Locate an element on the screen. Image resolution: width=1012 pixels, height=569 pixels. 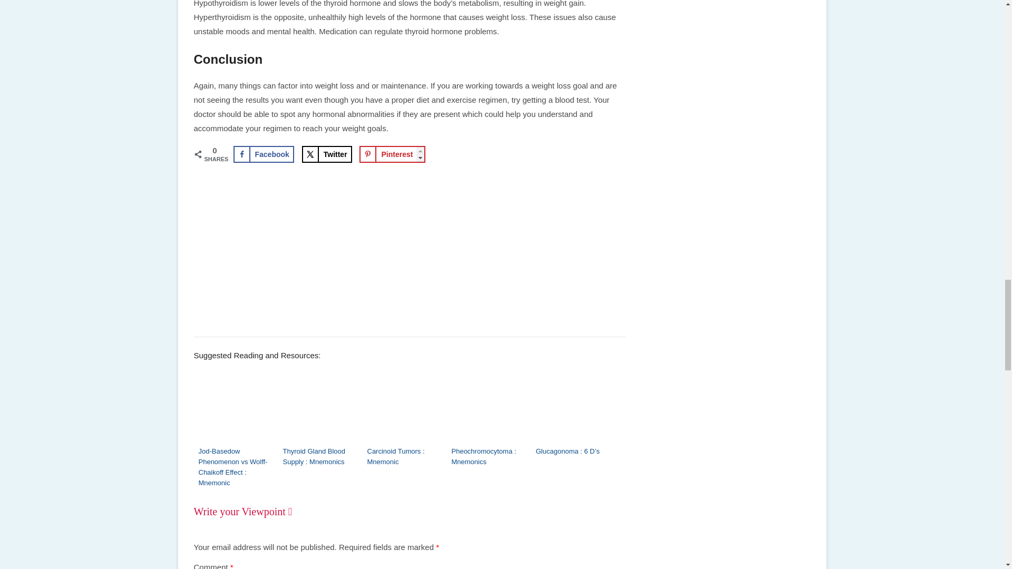
Twitter is located at coordinates (327, 154).